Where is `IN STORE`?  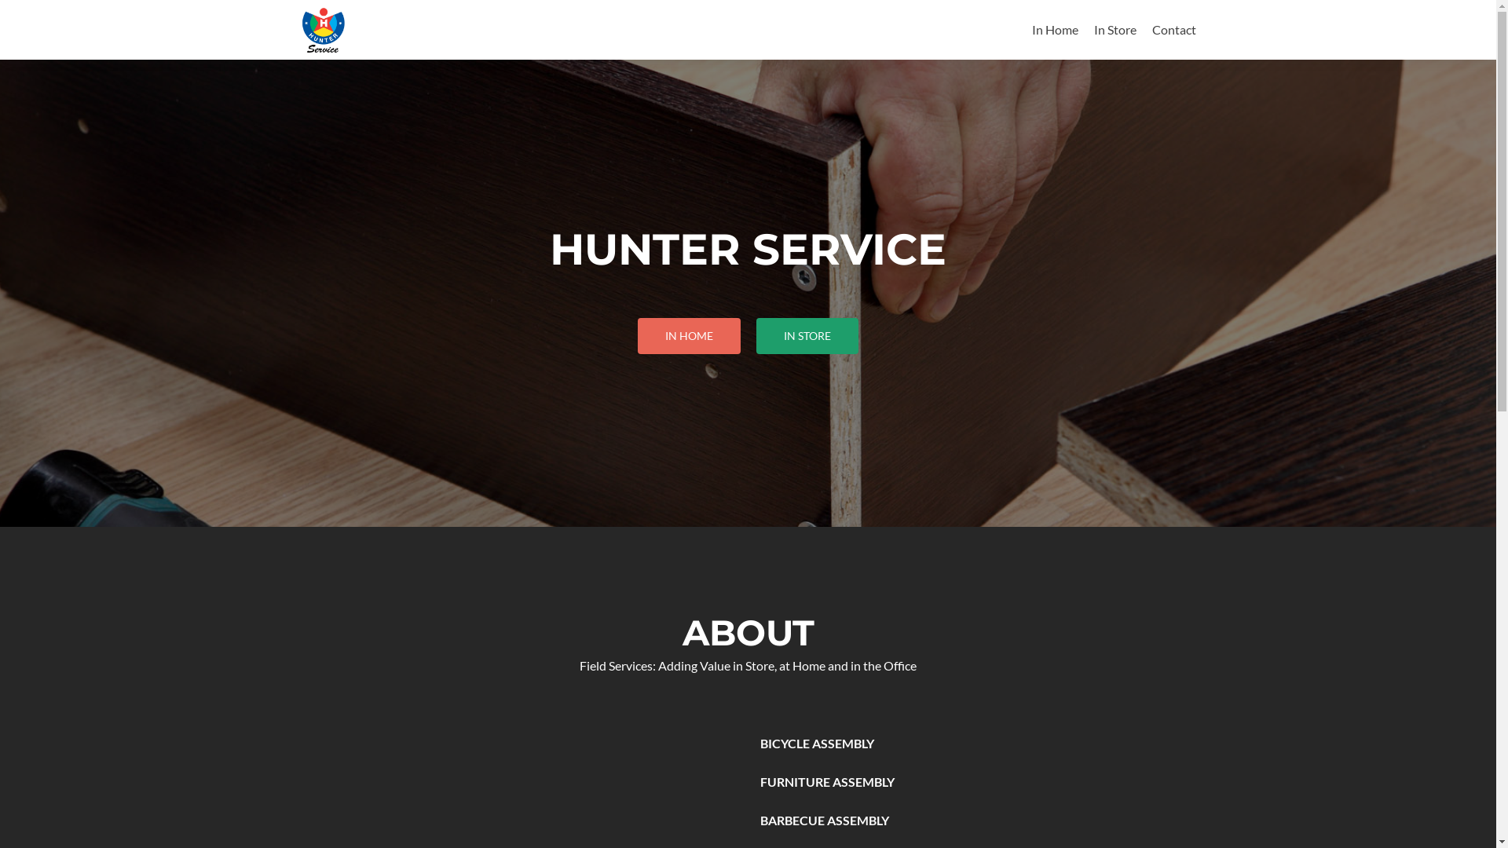
IN STORE is located at coordinates (807, 336).